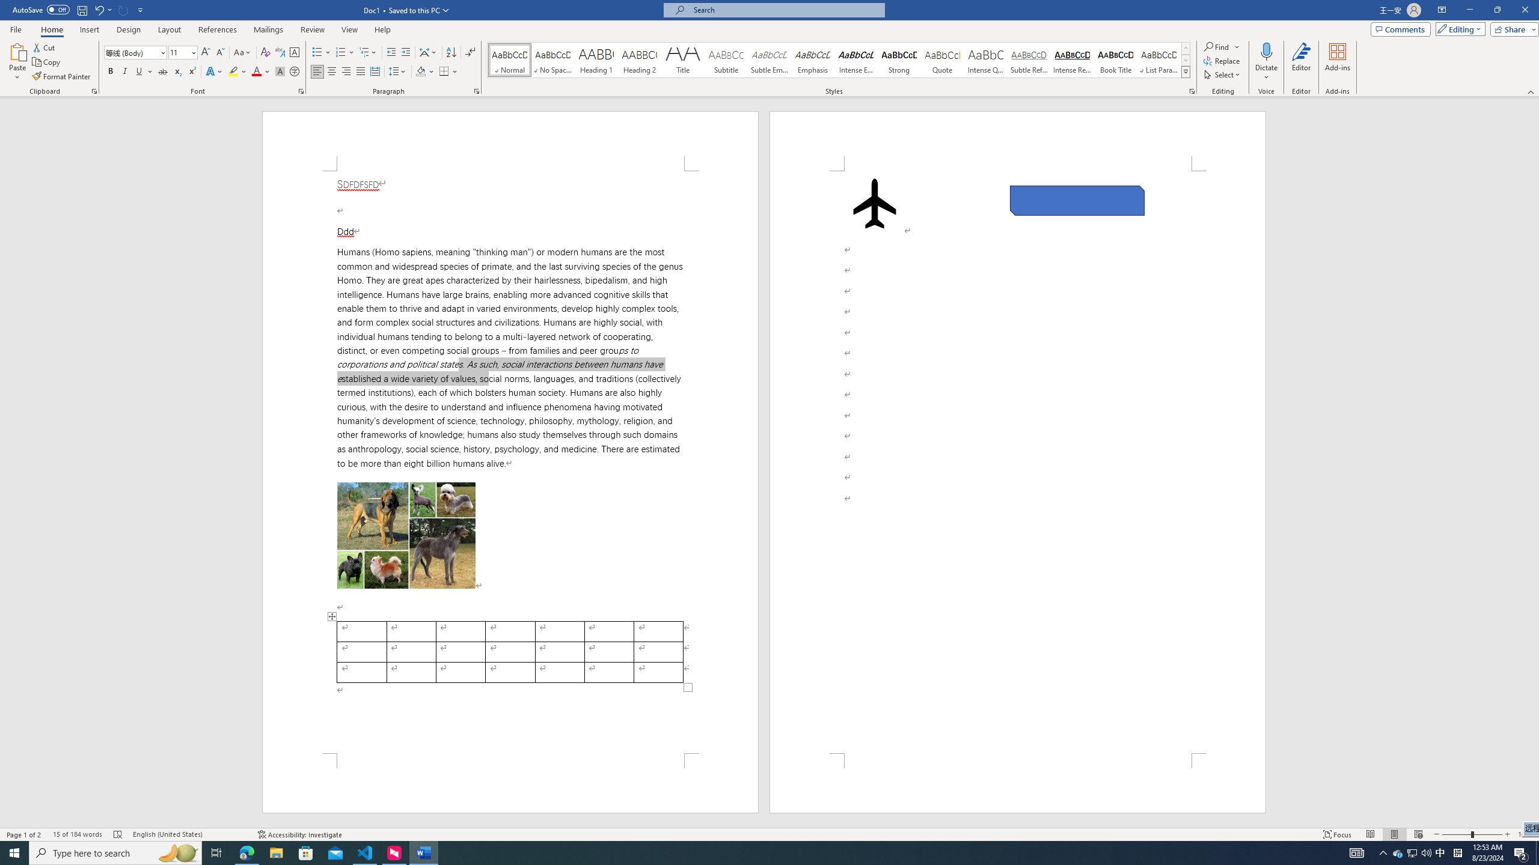  I want to click on Sort..., so click(451, 53).